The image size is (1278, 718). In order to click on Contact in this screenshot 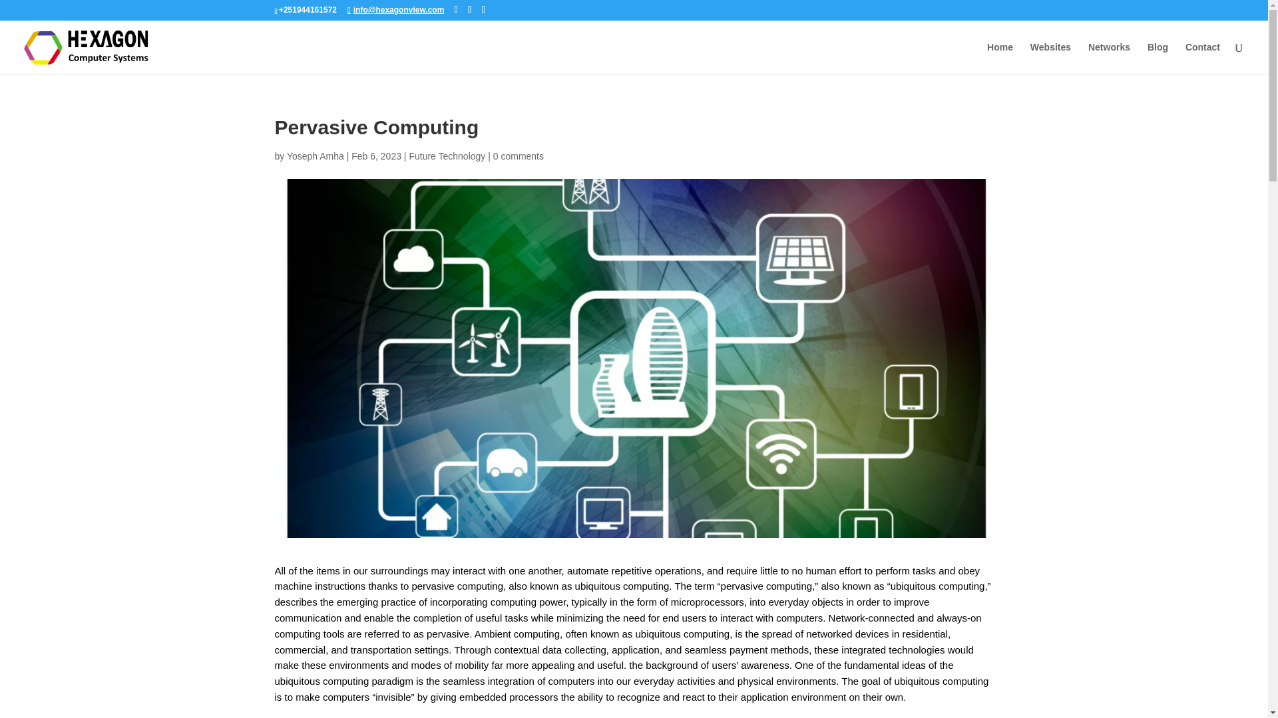, I will do `click(1203, 58)`.